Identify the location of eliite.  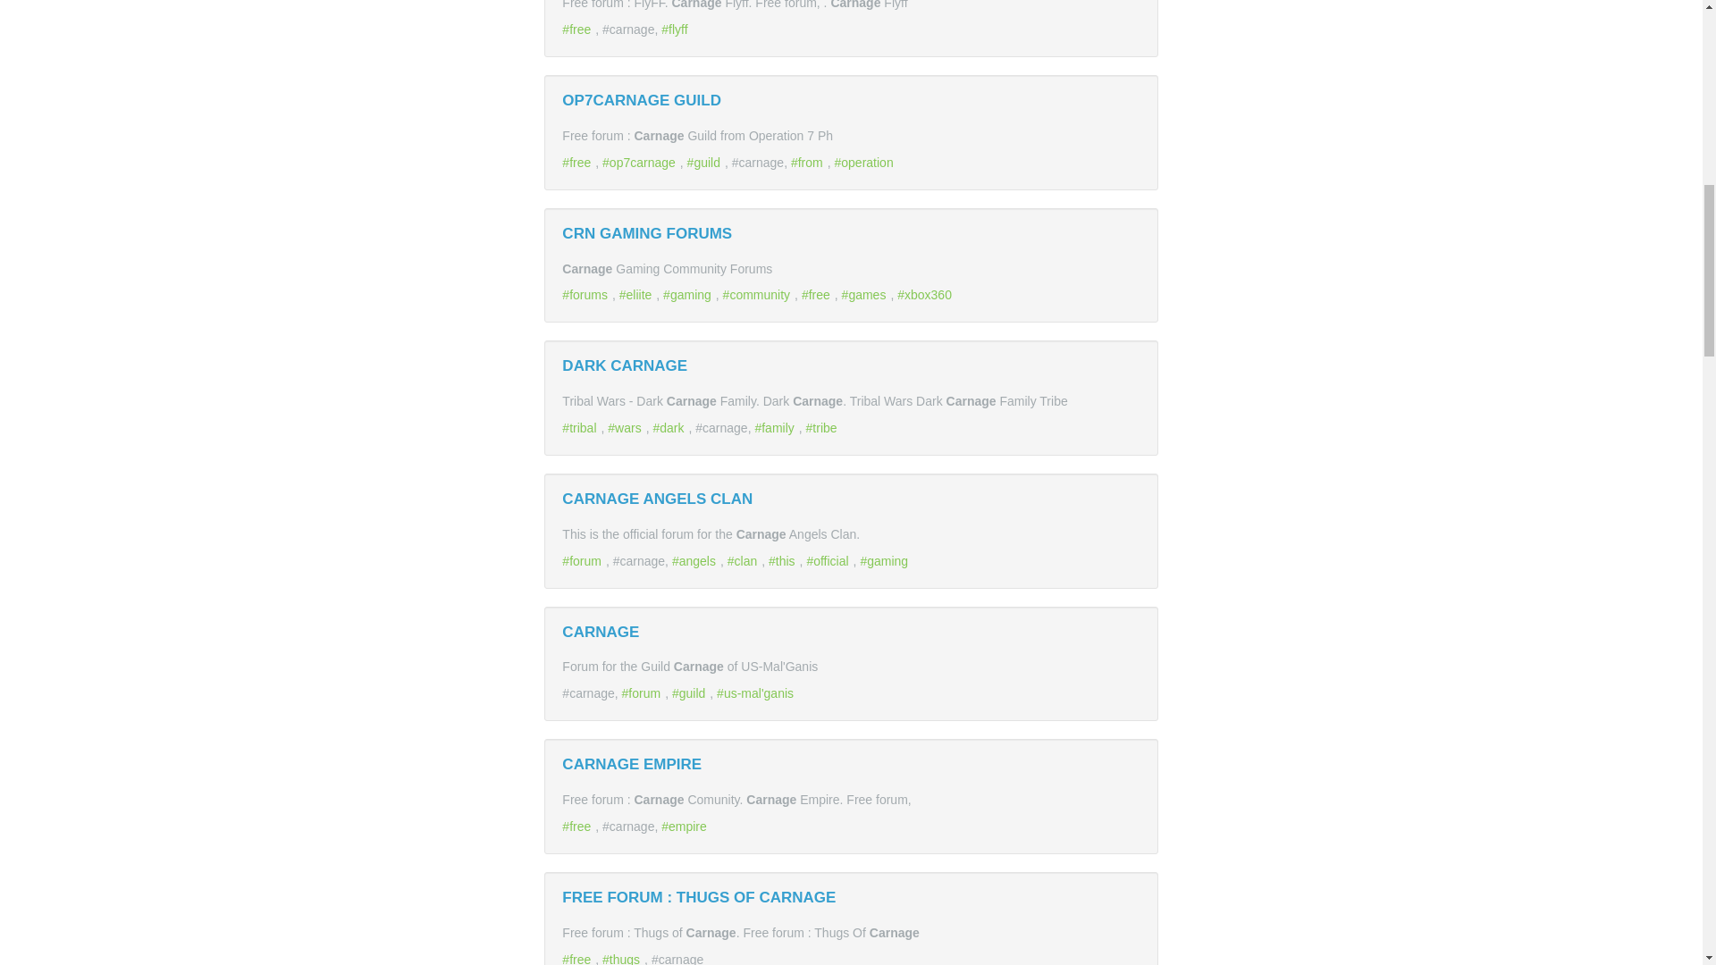
(638, 295).